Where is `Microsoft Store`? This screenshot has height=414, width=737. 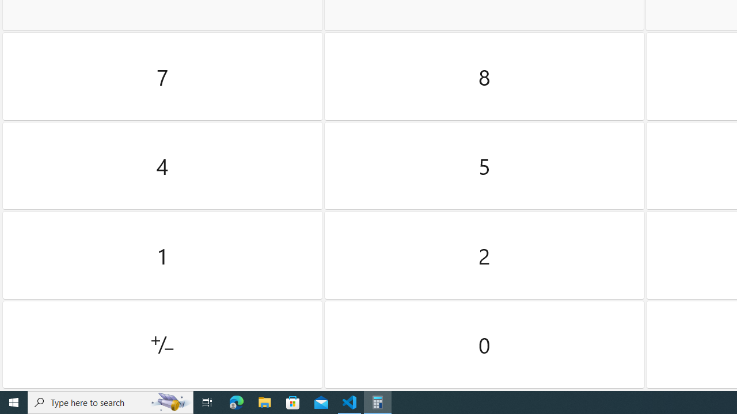 Microsoft Store is located at coordinates (293, 402).